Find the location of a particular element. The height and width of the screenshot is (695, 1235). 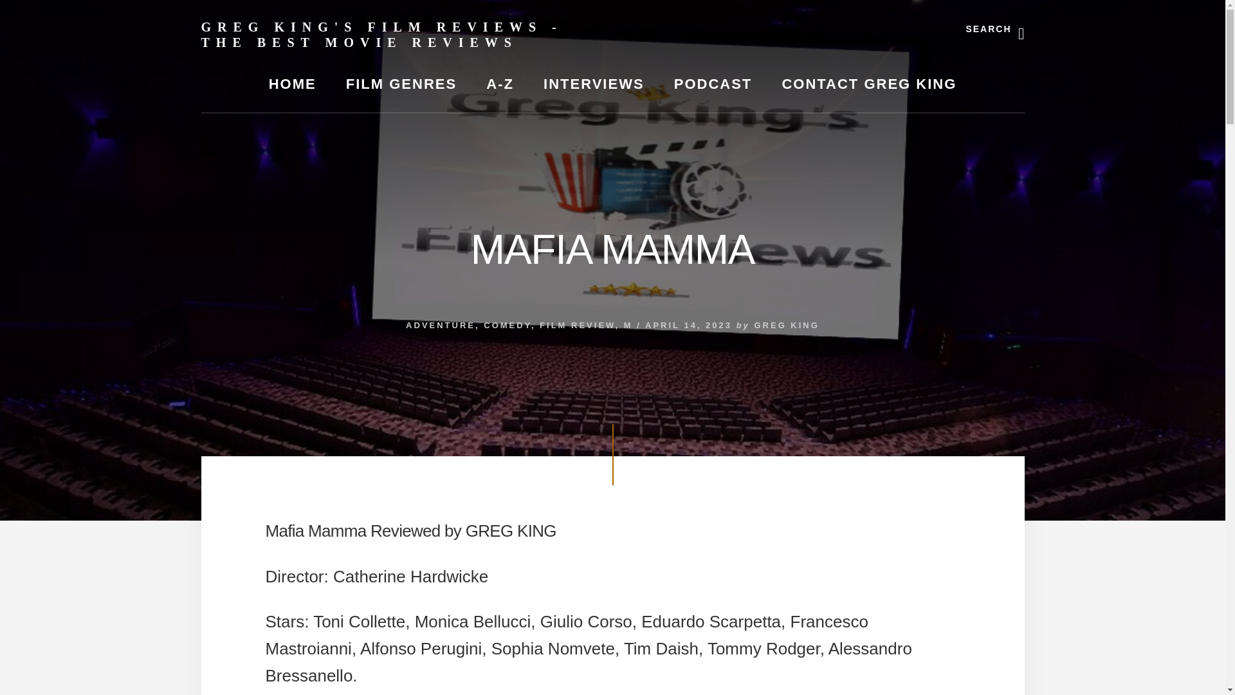

FILM GENRES is located at coordinates (401, 84).